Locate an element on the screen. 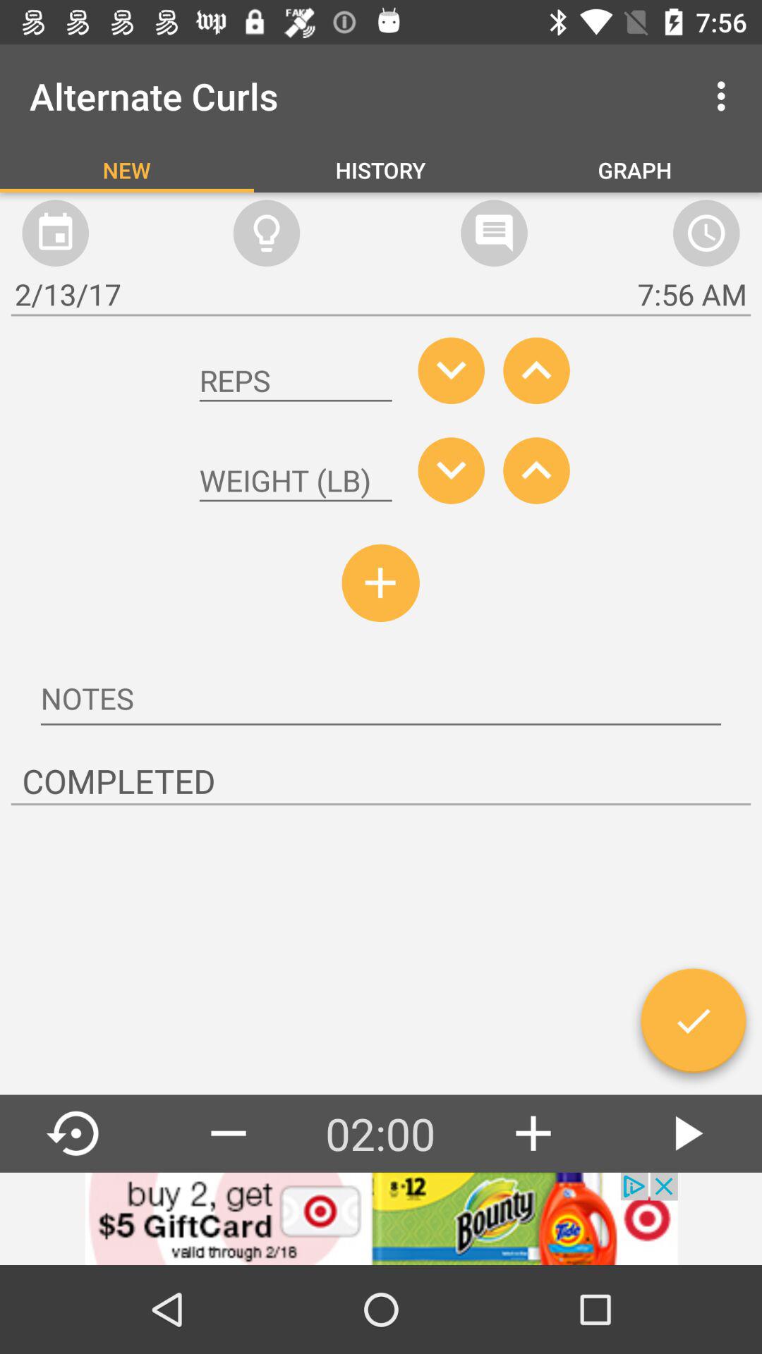 The image size is (762, 1354). enter weight here is located at coordinates (296, 481).